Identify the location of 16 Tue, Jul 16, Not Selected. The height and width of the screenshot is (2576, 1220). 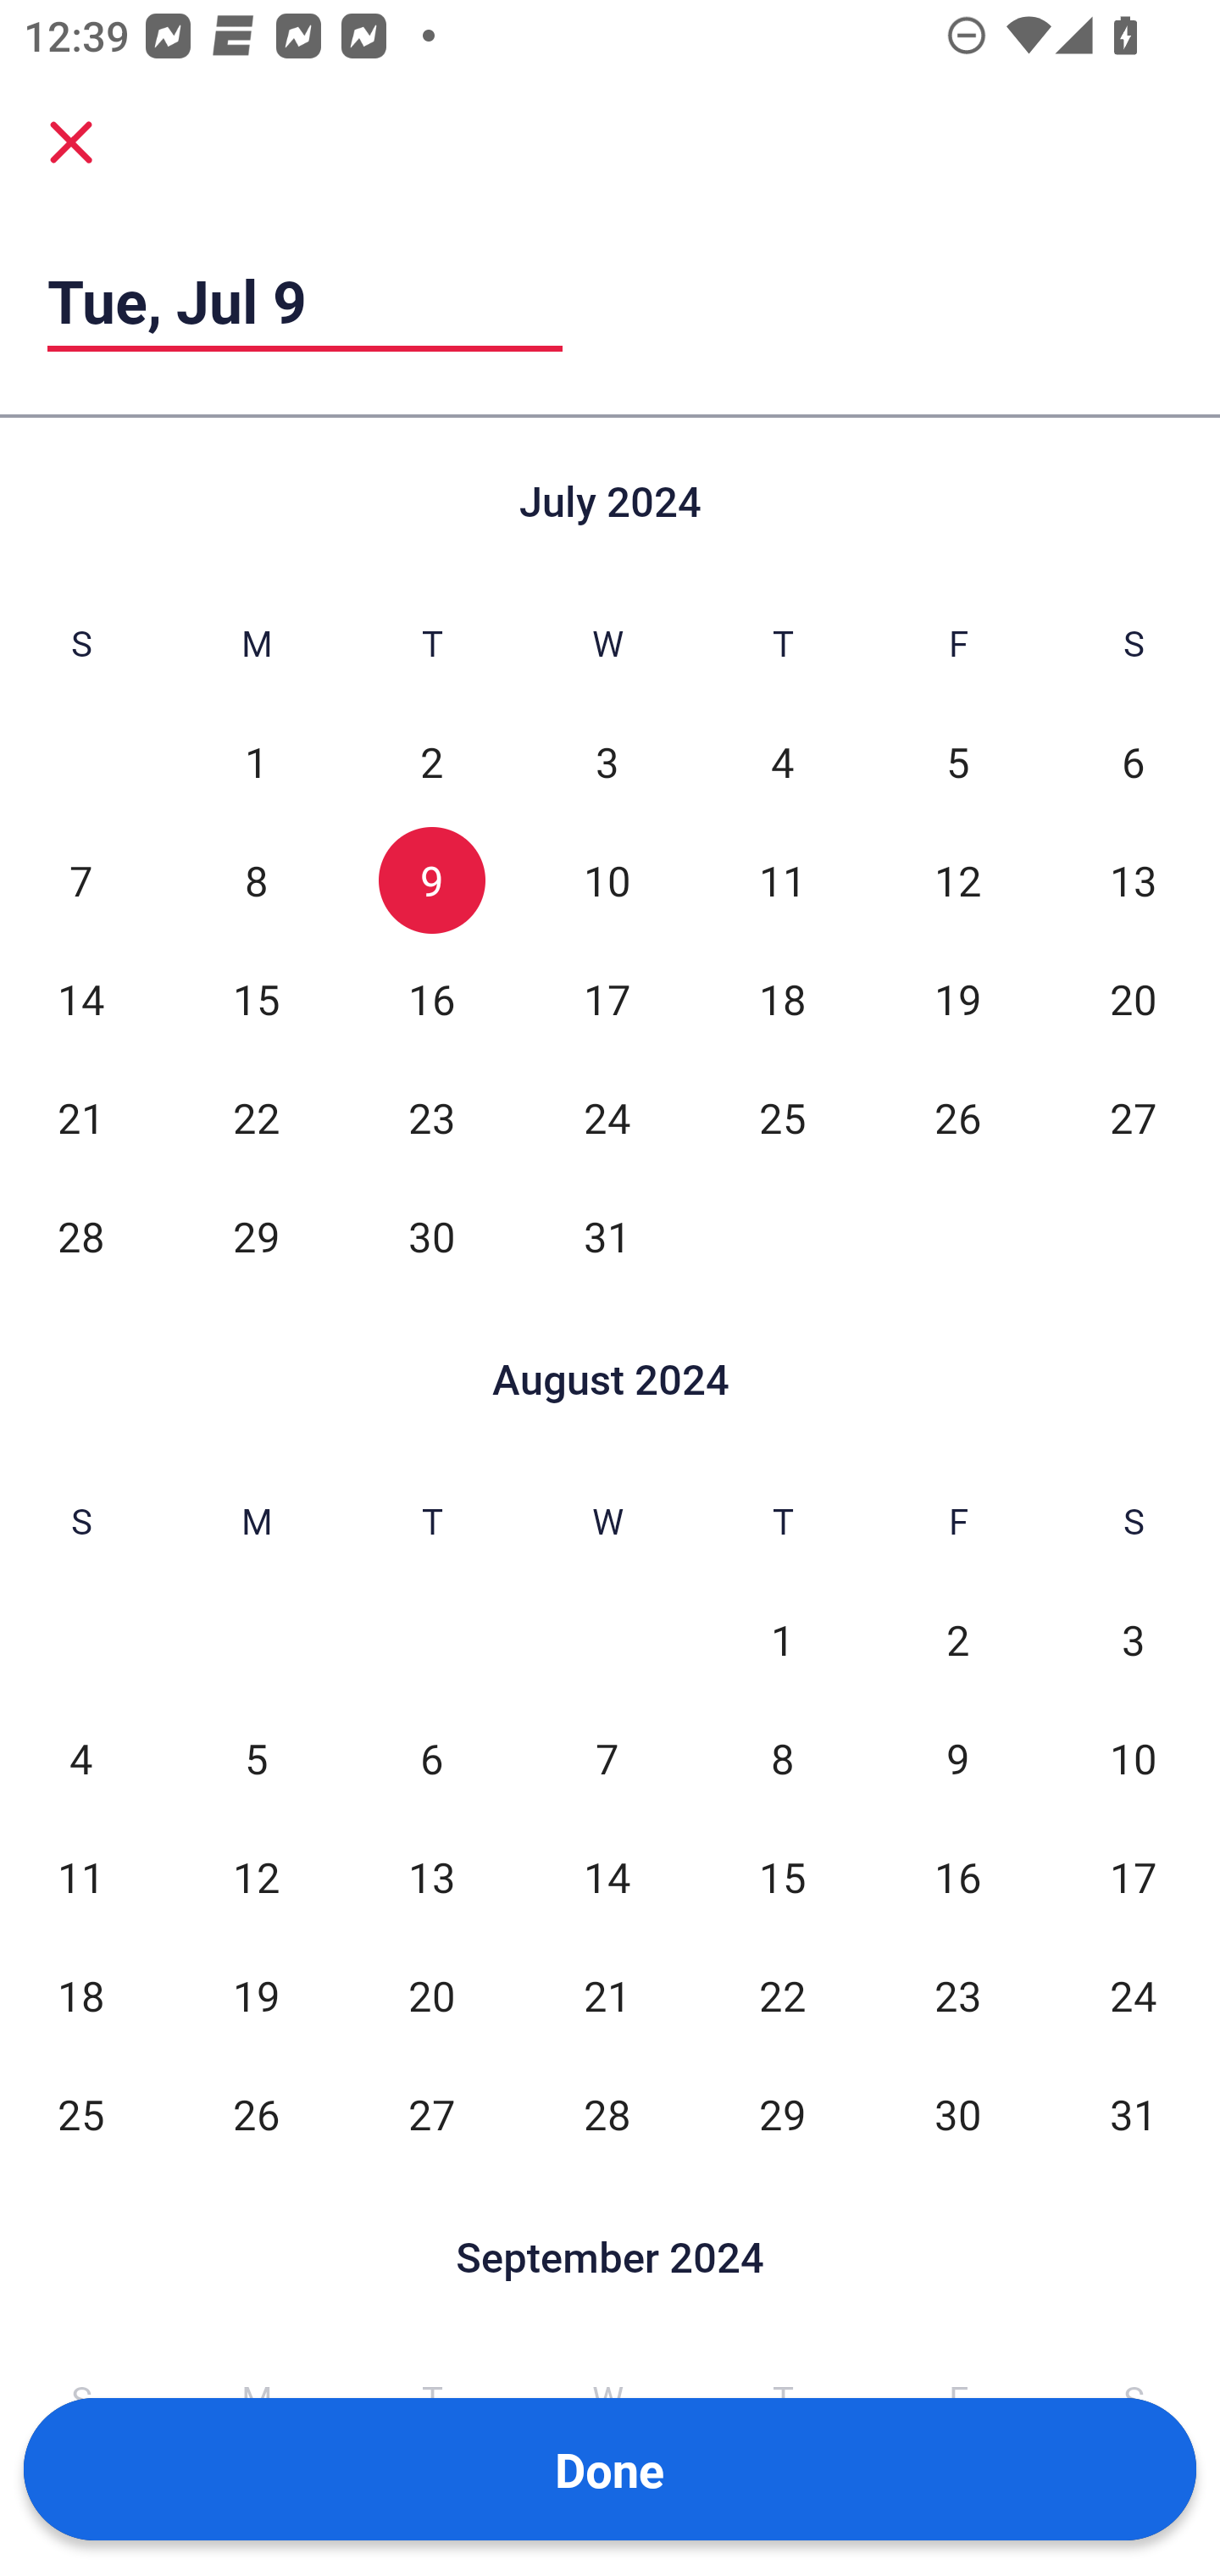
(432, 999).